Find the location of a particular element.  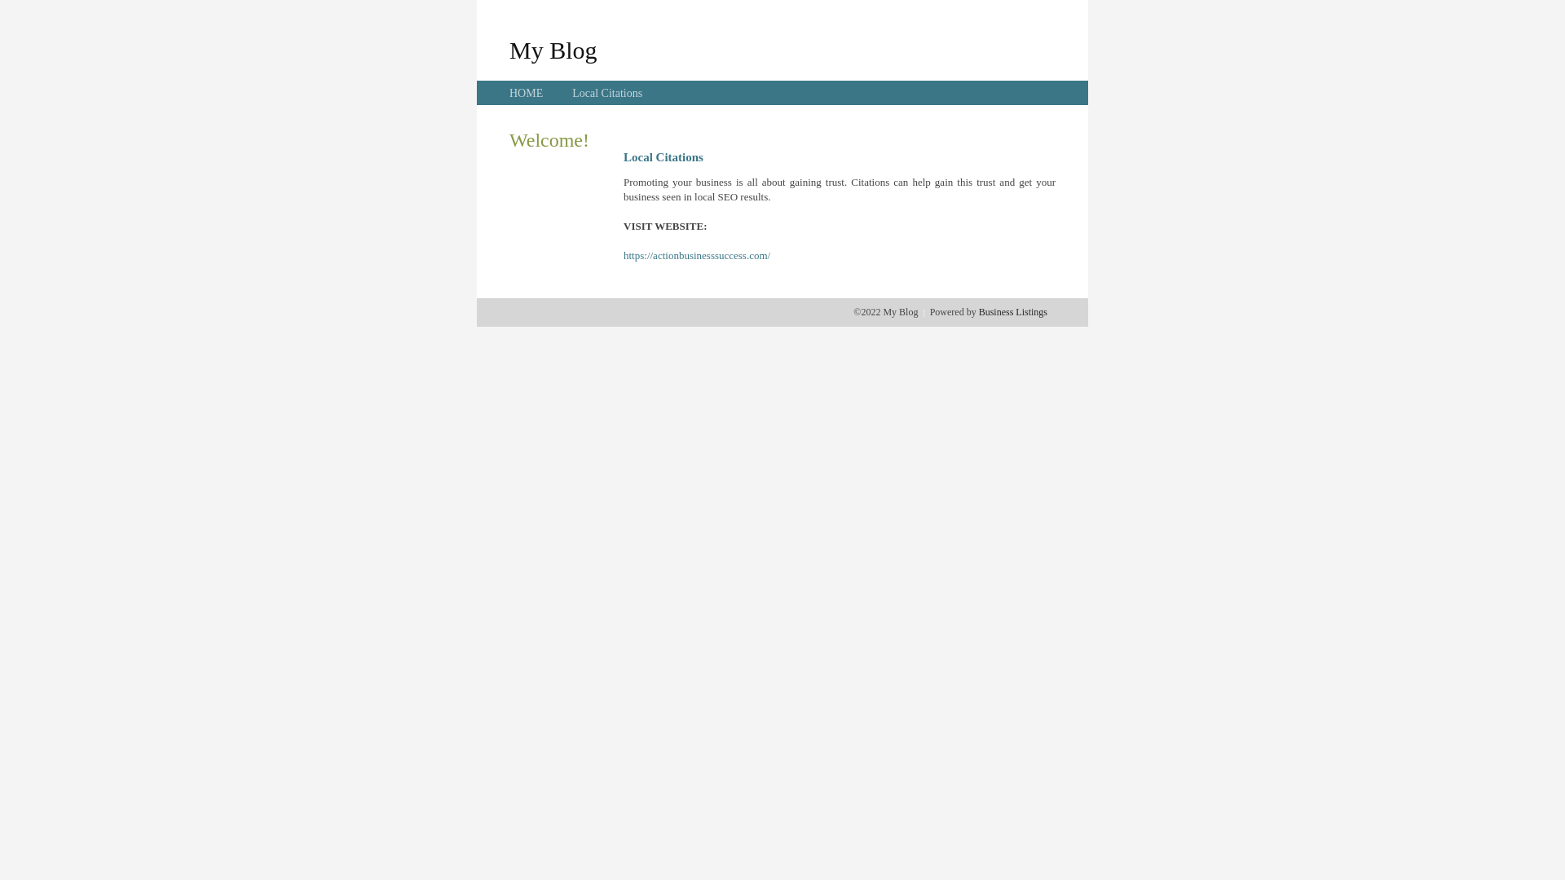

https://actionbusinesssuccess.com/ is located at coordinates (697, 256).